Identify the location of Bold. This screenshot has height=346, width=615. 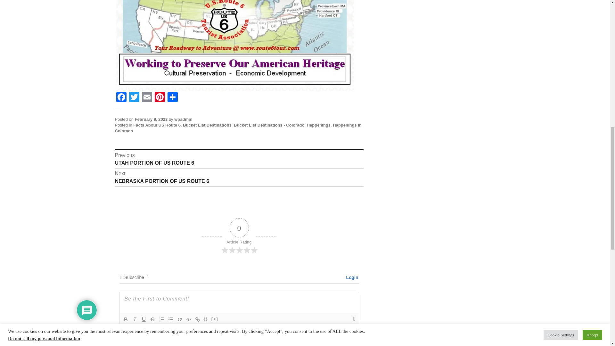
(126, 319).